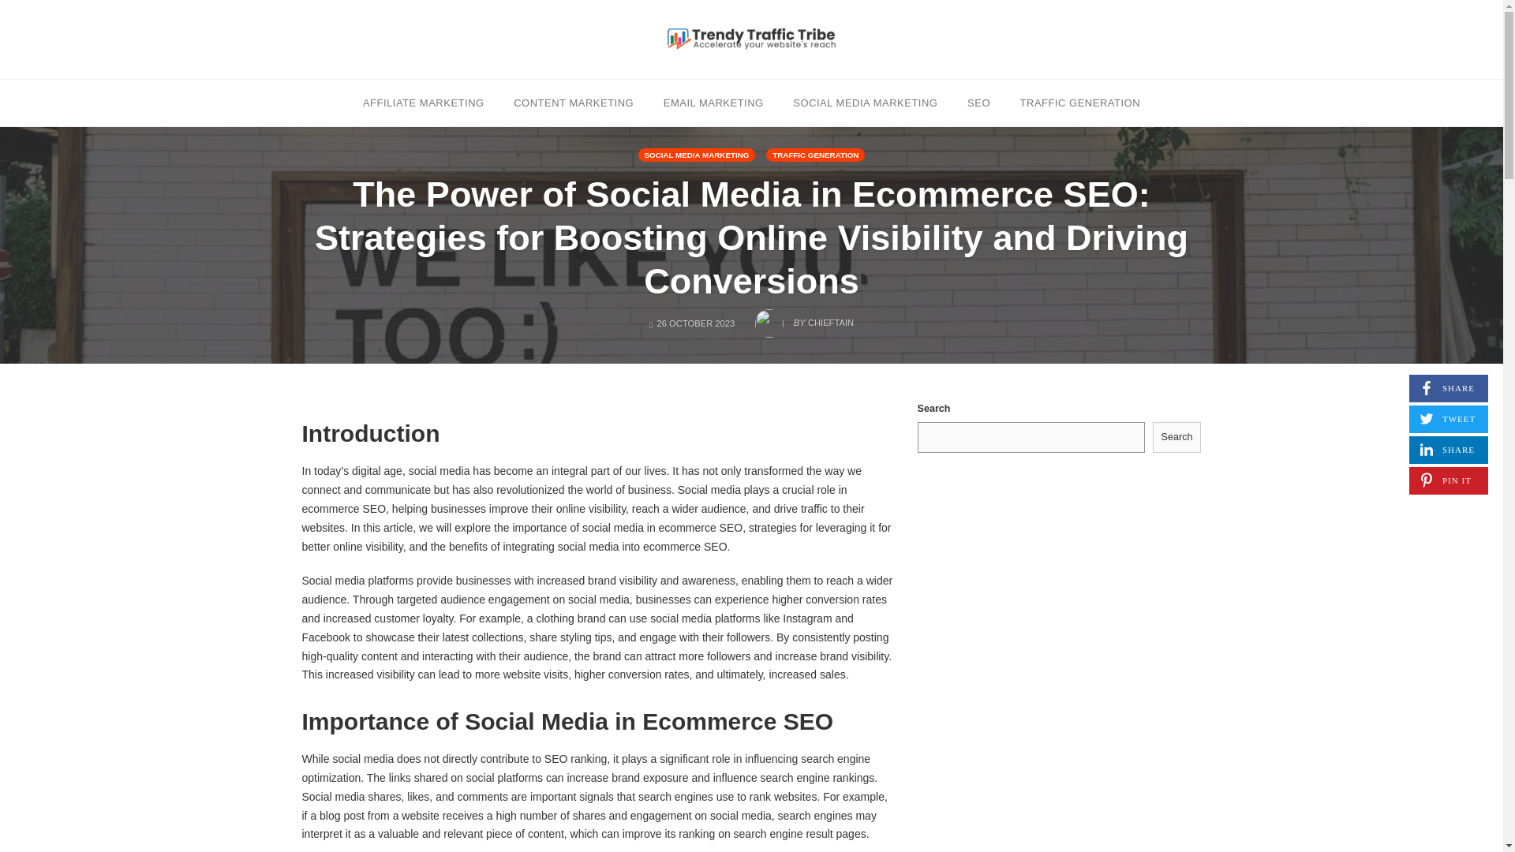  Describe the element at coordinates (424, 102) in the screenshot. I see `Skip to content` at that location.